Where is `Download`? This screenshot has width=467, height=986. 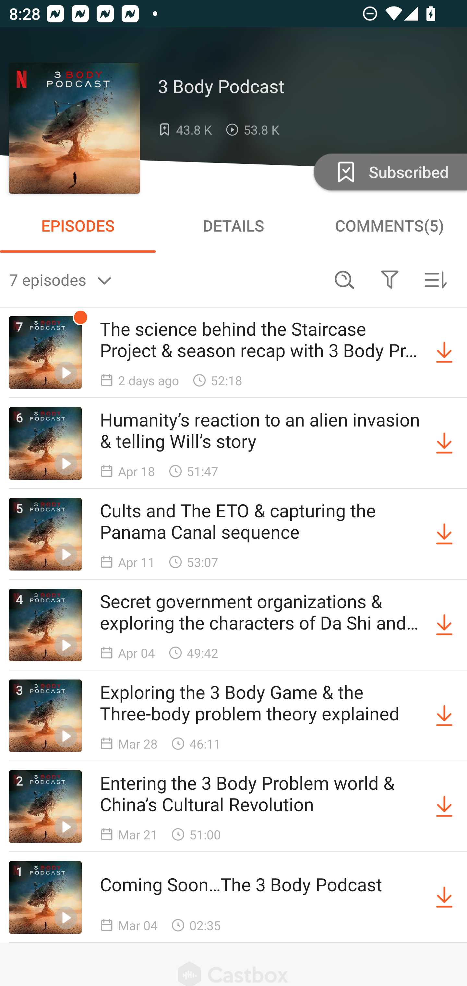
Download is located at coordinates (444, 535).